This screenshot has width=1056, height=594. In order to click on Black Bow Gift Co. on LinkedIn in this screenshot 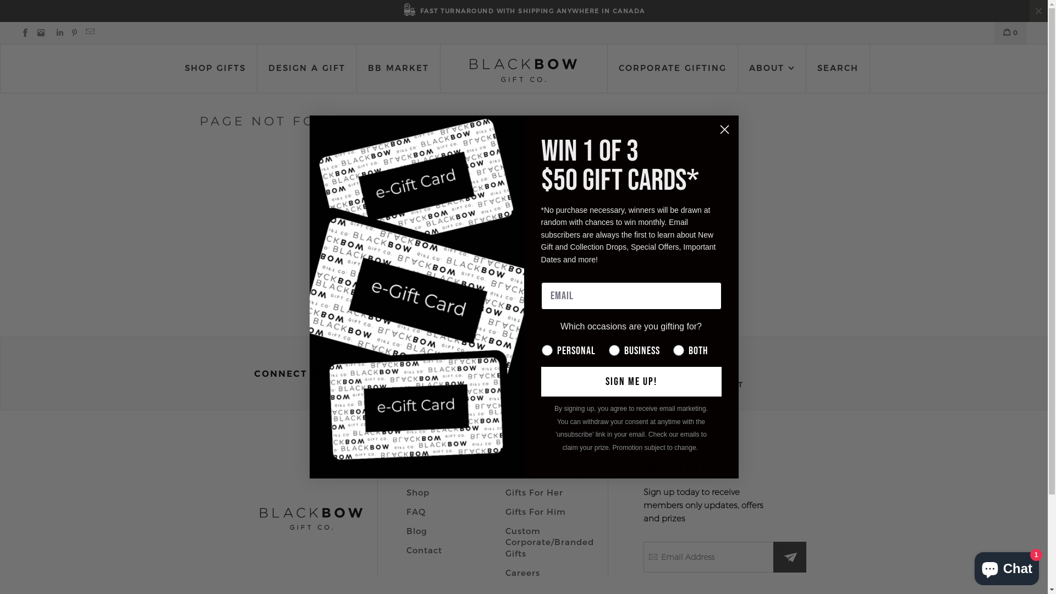, I will do `click(617, 372)`.